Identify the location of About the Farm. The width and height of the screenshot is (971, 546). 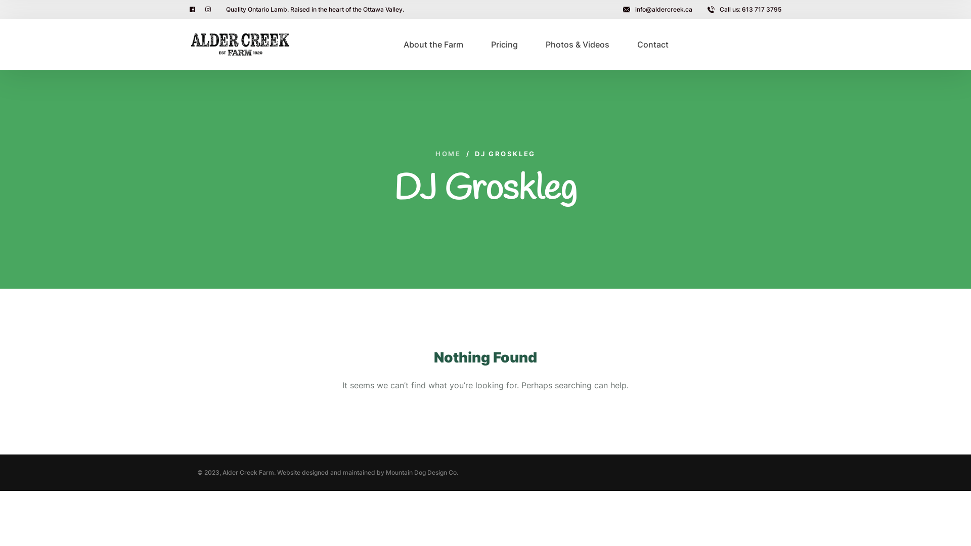
(433, 44).